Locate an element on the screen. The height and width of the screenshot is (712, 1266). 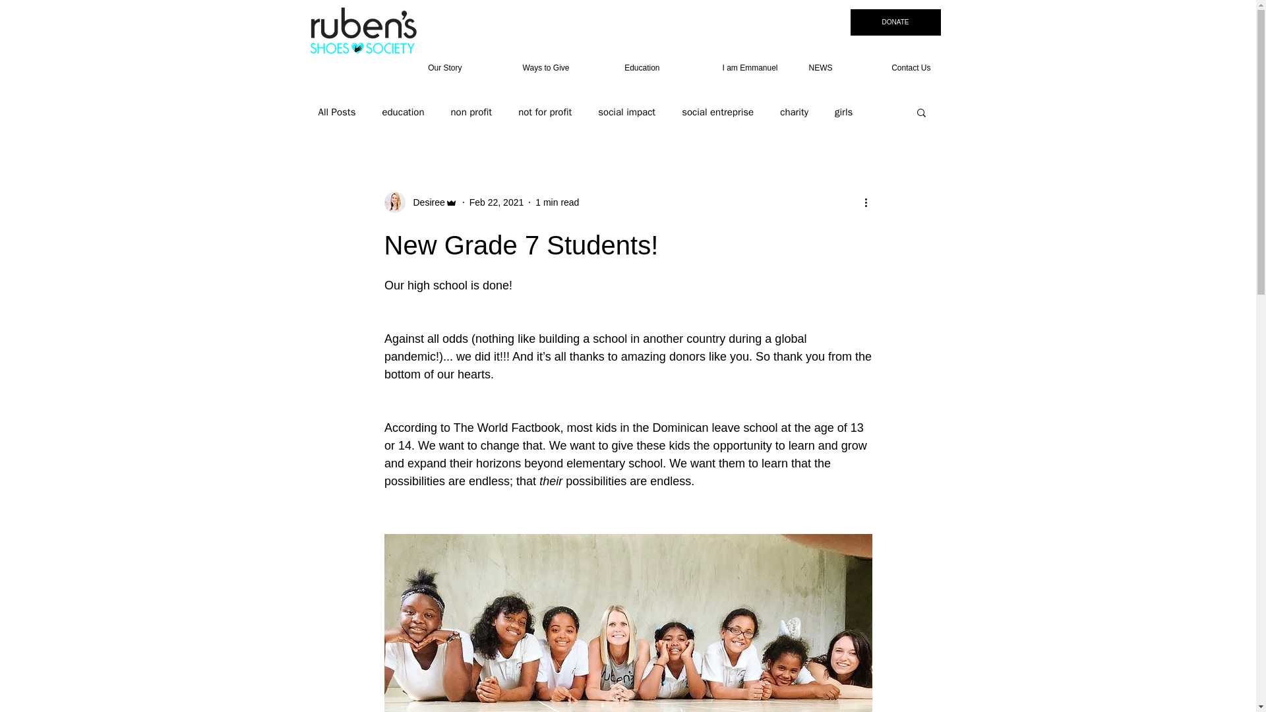
Desiree is located at coordinates (420, 202).